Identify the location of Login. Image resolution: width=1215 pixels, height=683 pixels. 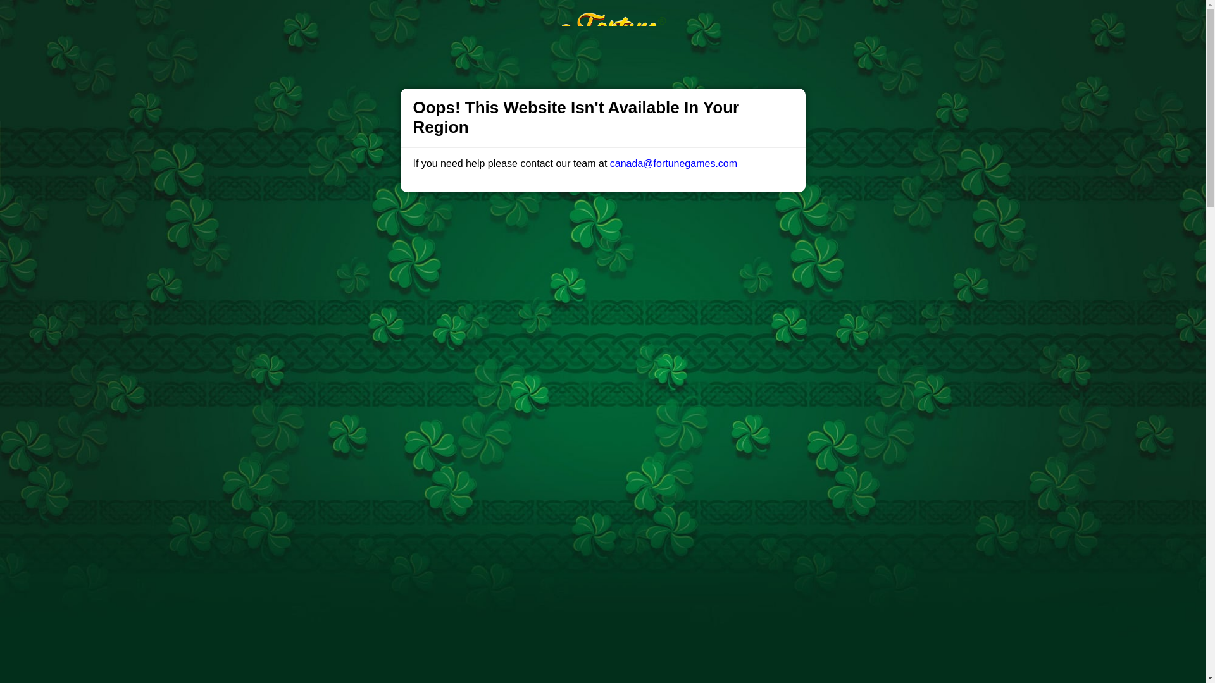
(804, 23).